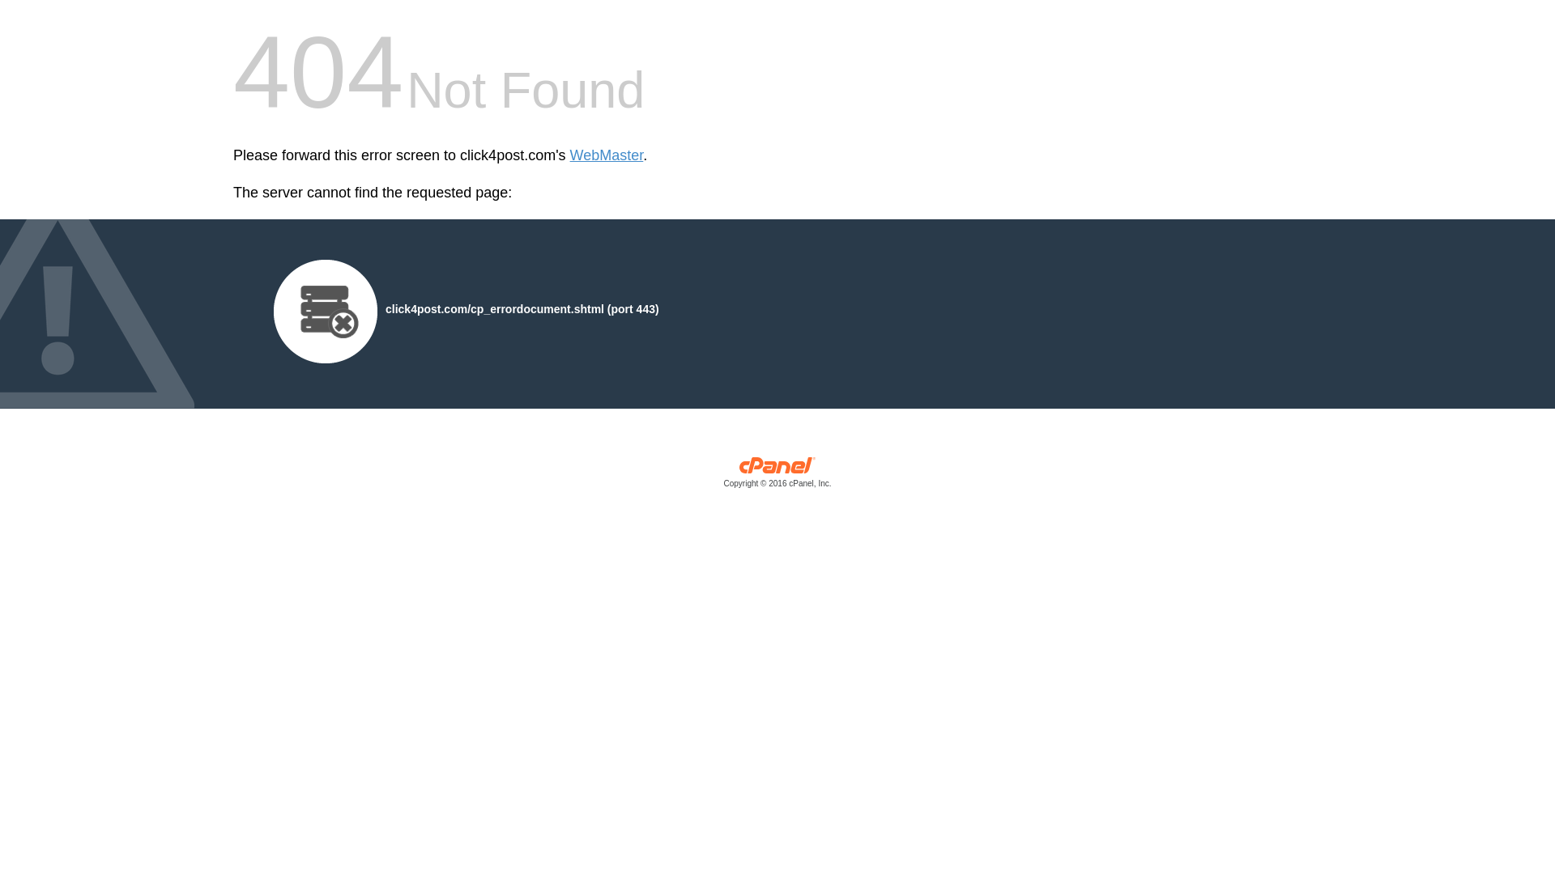 The image size is (1555, 874). What do you see at coordinates (777, 476) in the screenshot?
I see `cPanel, Inc.` at bounding box center [777, 476].